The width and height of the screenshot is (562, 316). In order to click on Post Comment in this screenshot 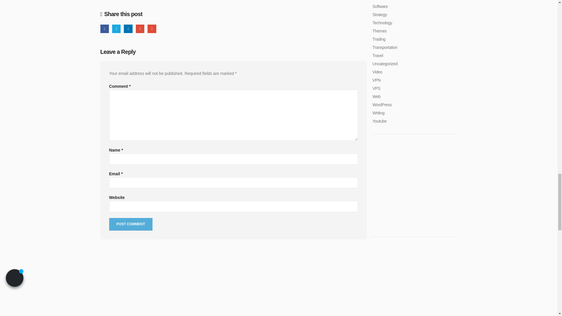, I will do `click(131, 224)`.